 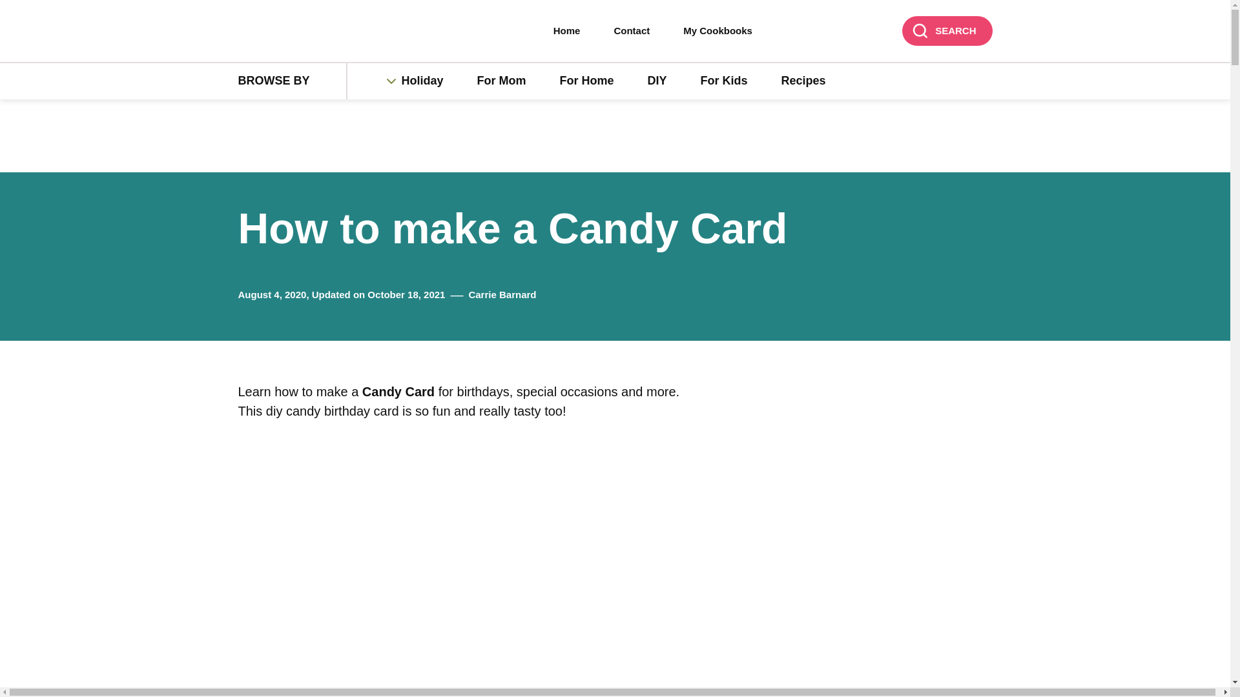 I want to click on Home, so click(x=567, y=31).